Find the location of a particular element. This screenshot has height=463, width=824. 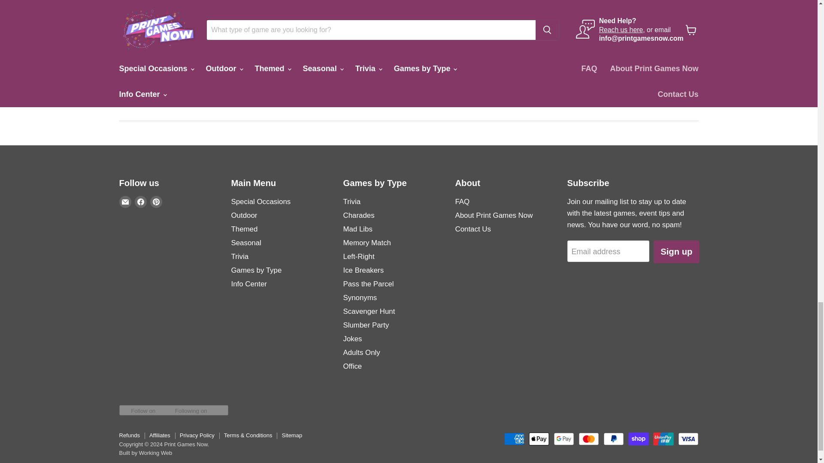

Email is located at coordinates (125, 201).